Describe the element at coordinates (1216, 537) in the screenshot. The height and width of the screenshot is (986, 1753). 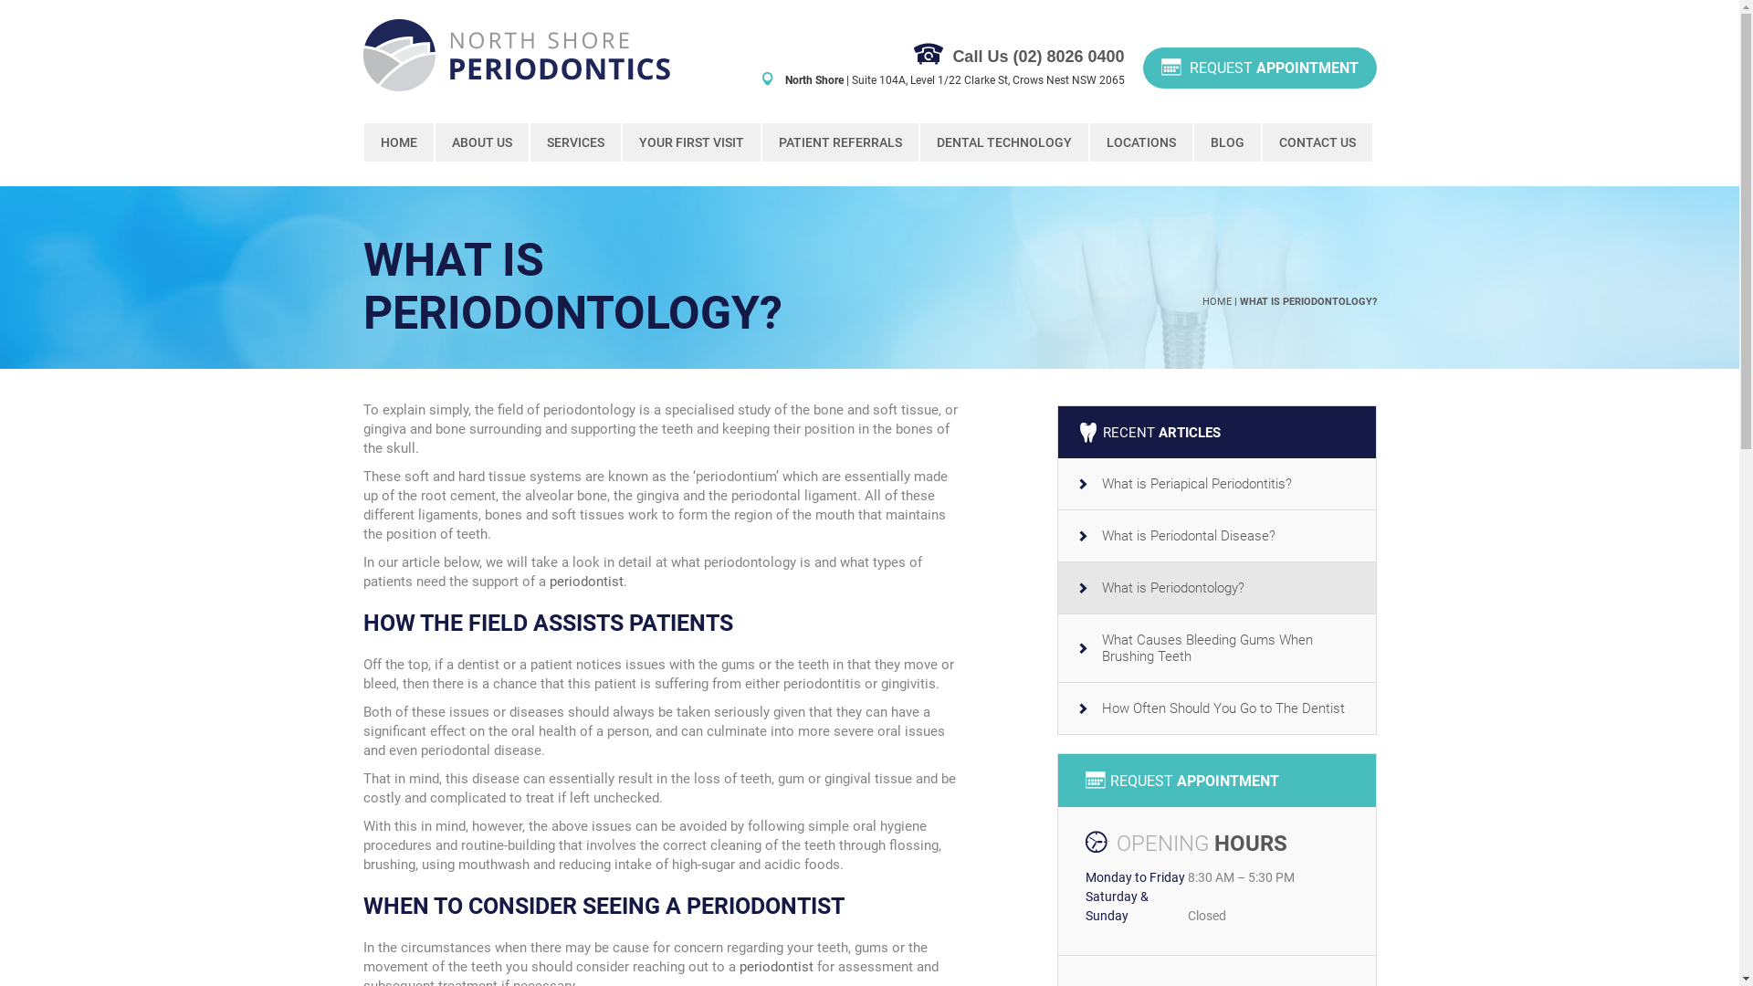
I see `What is Periodontal Disease?` at that location.